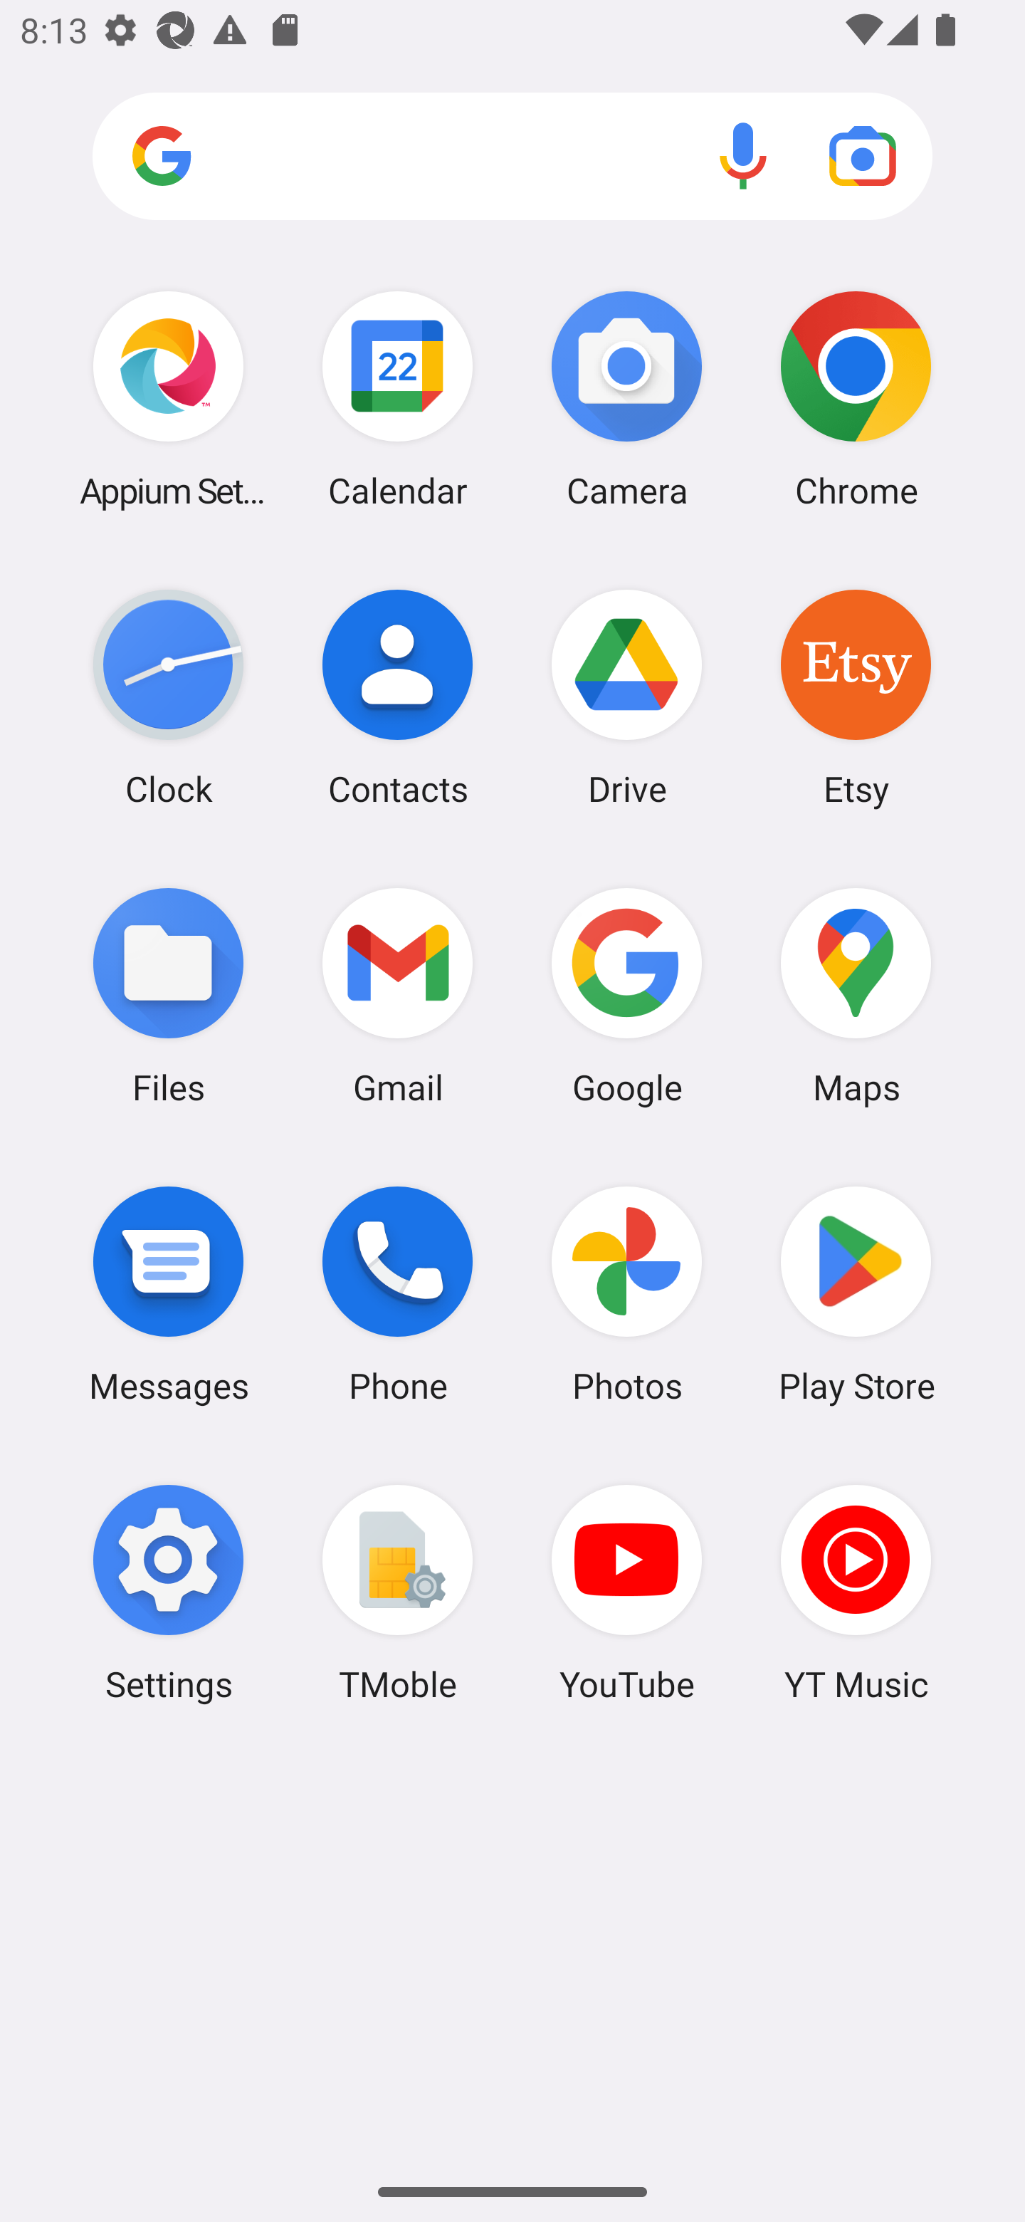 This screenshot has width=1025, height=2222. I want to click on TMoble, so click(397, 1593).